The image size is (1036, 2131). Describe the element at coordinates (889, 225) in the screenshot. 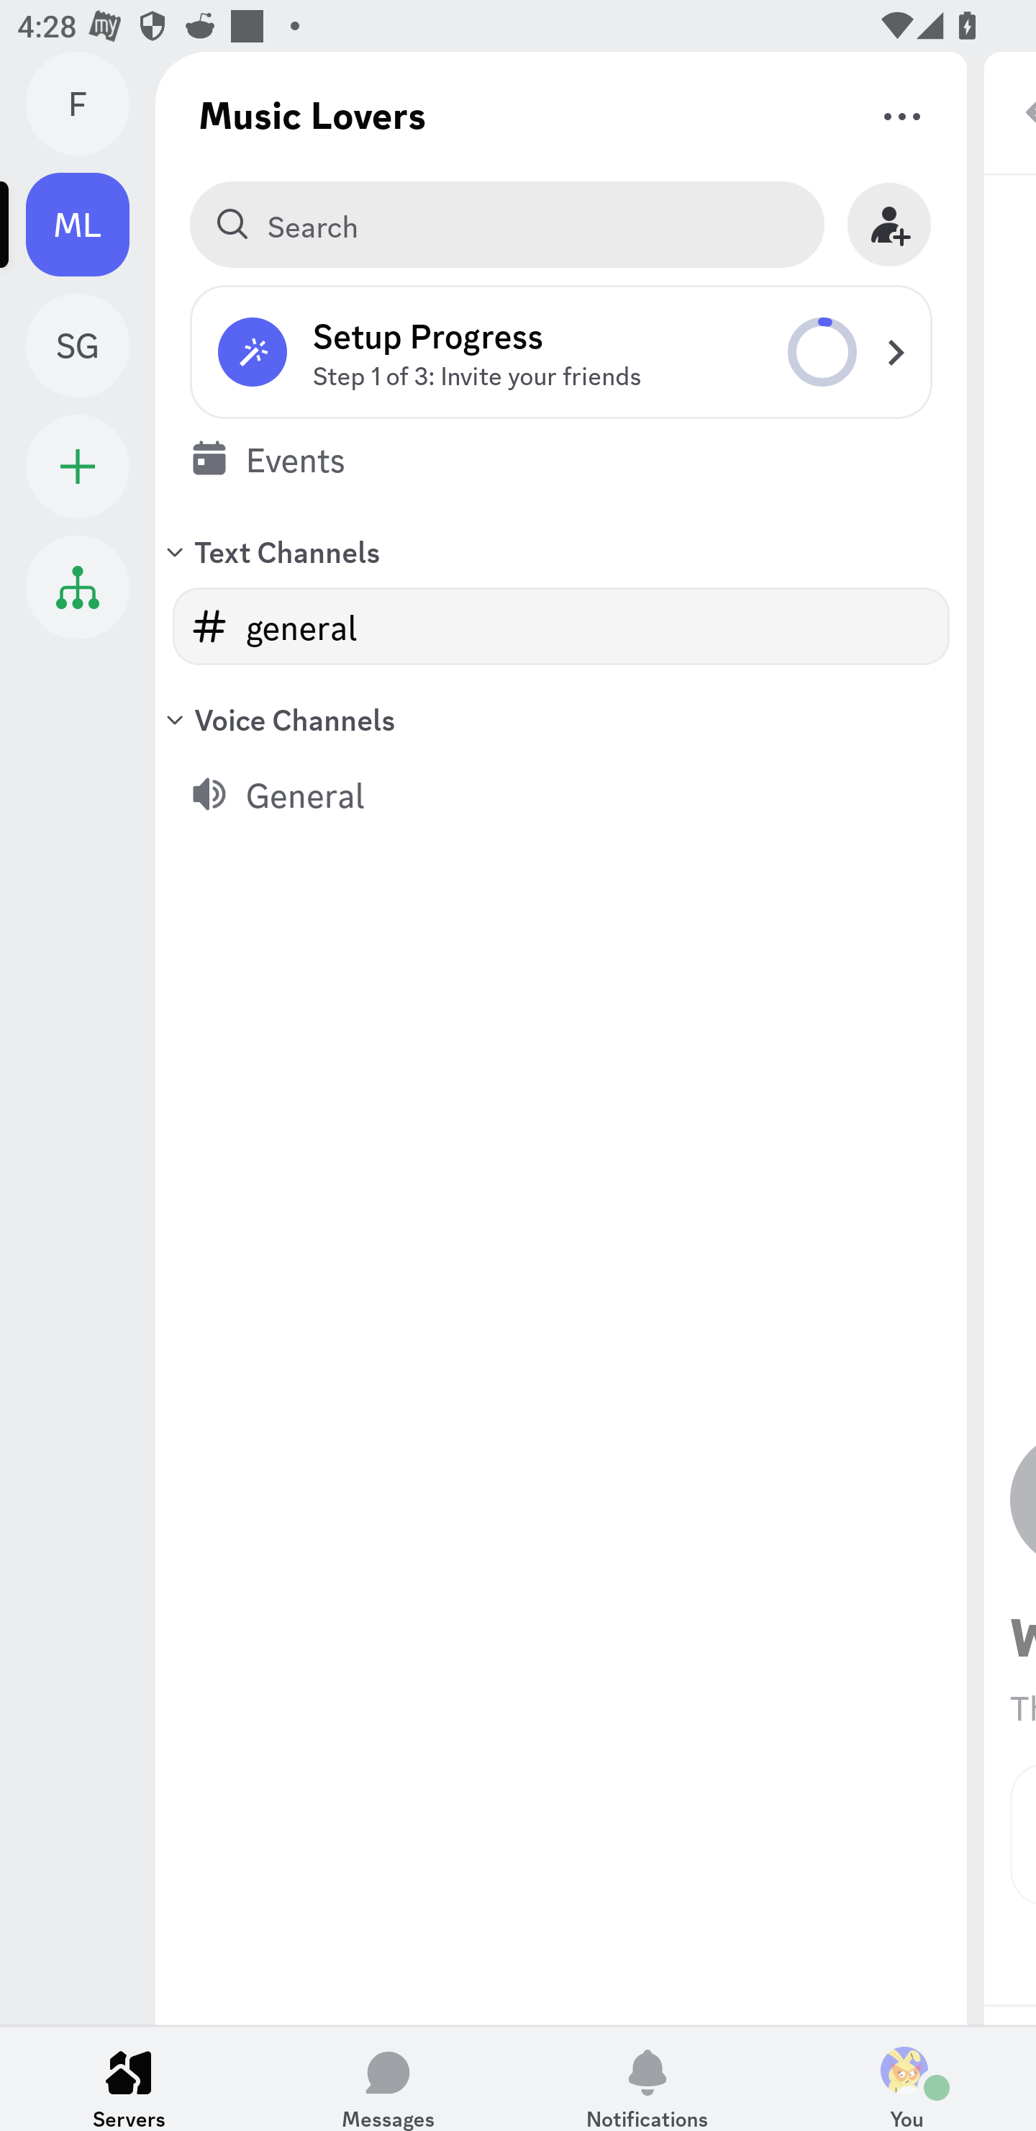

I see `Invite` at that location.